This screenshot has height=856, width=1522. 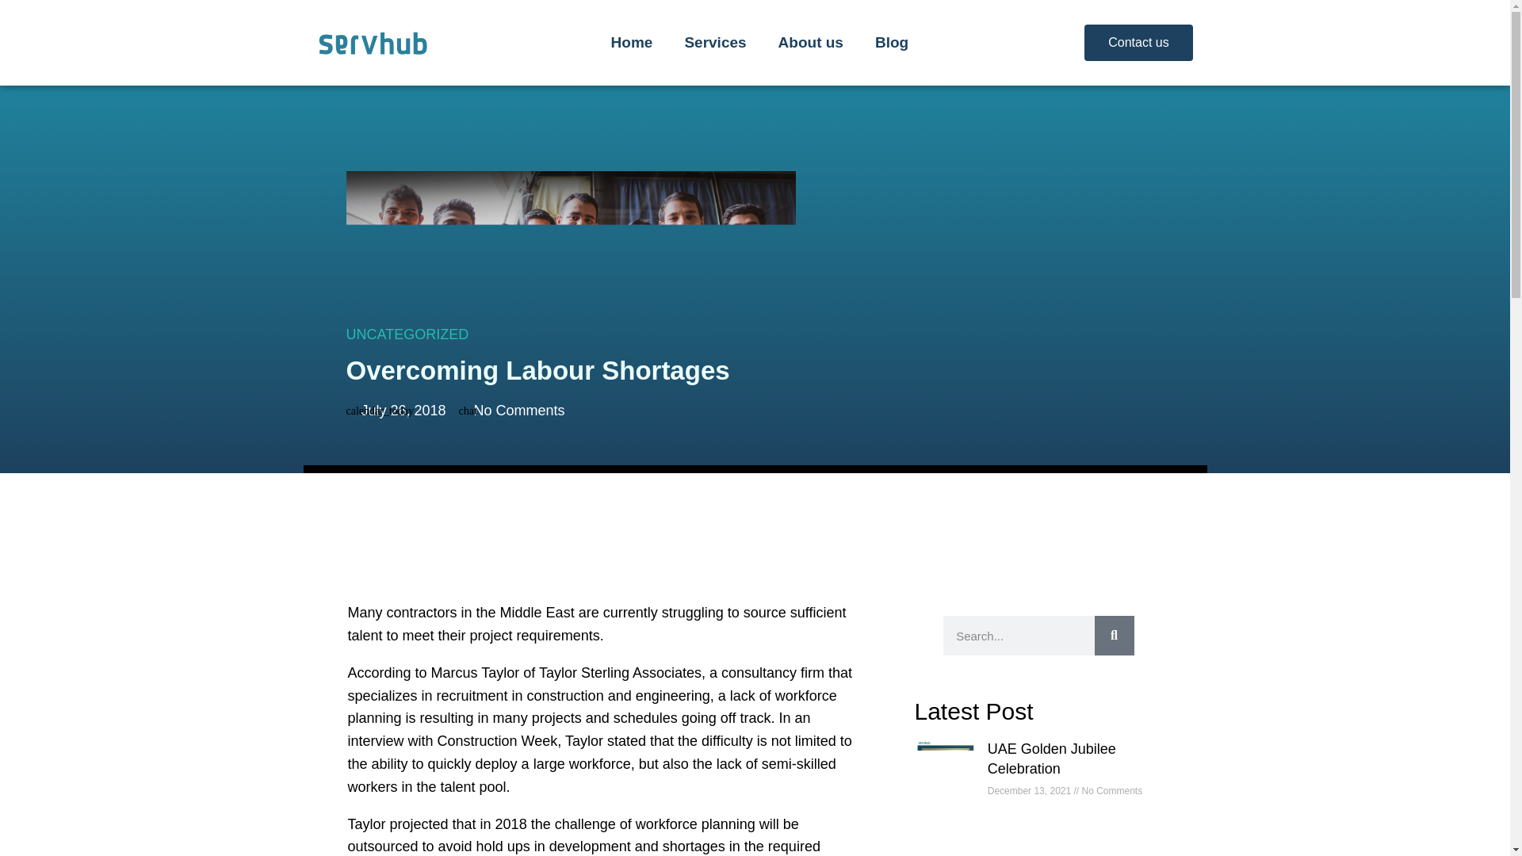 What do you see at coordinates (891, 43) in the screenshot?
I see `Blog` at bounding box center [891, 43].